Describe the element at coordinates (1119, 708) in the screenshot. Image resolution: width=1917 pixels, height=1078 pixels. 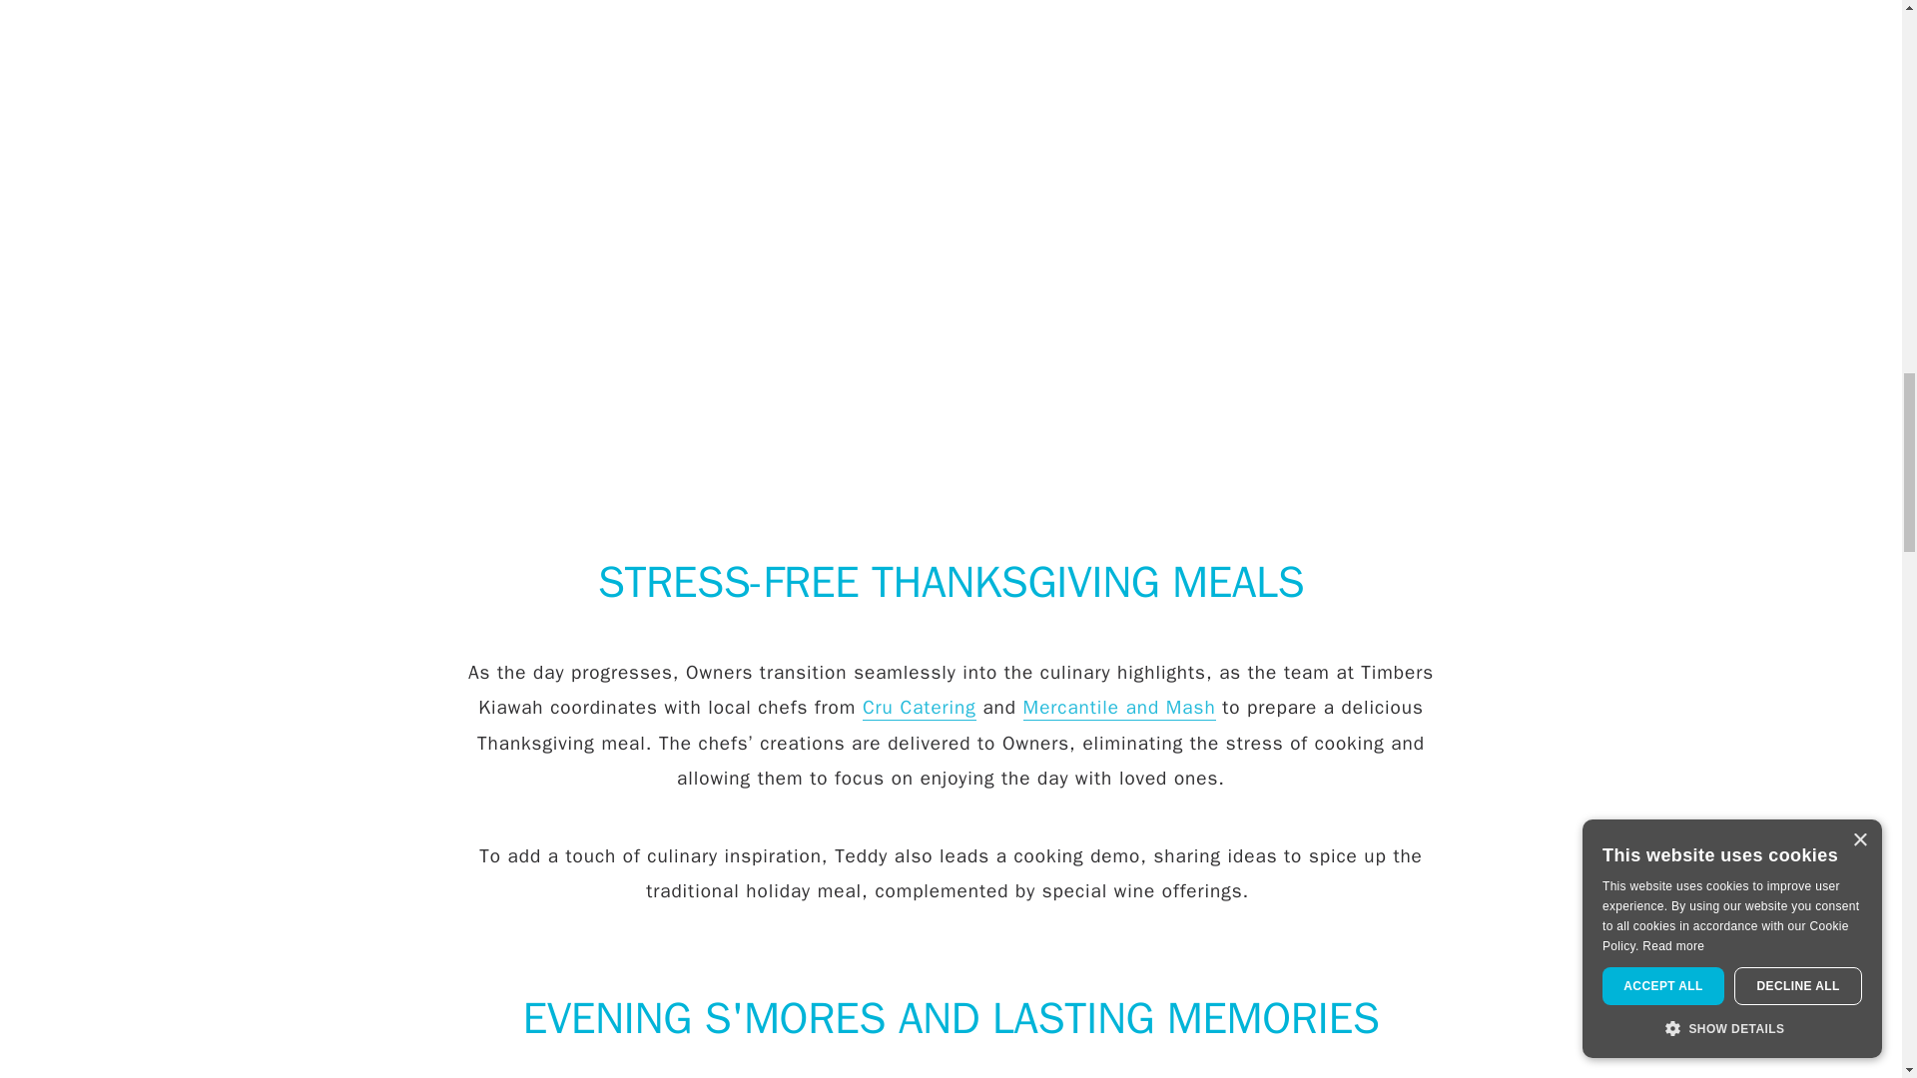
I see `Mercantile and Mash` at that location.